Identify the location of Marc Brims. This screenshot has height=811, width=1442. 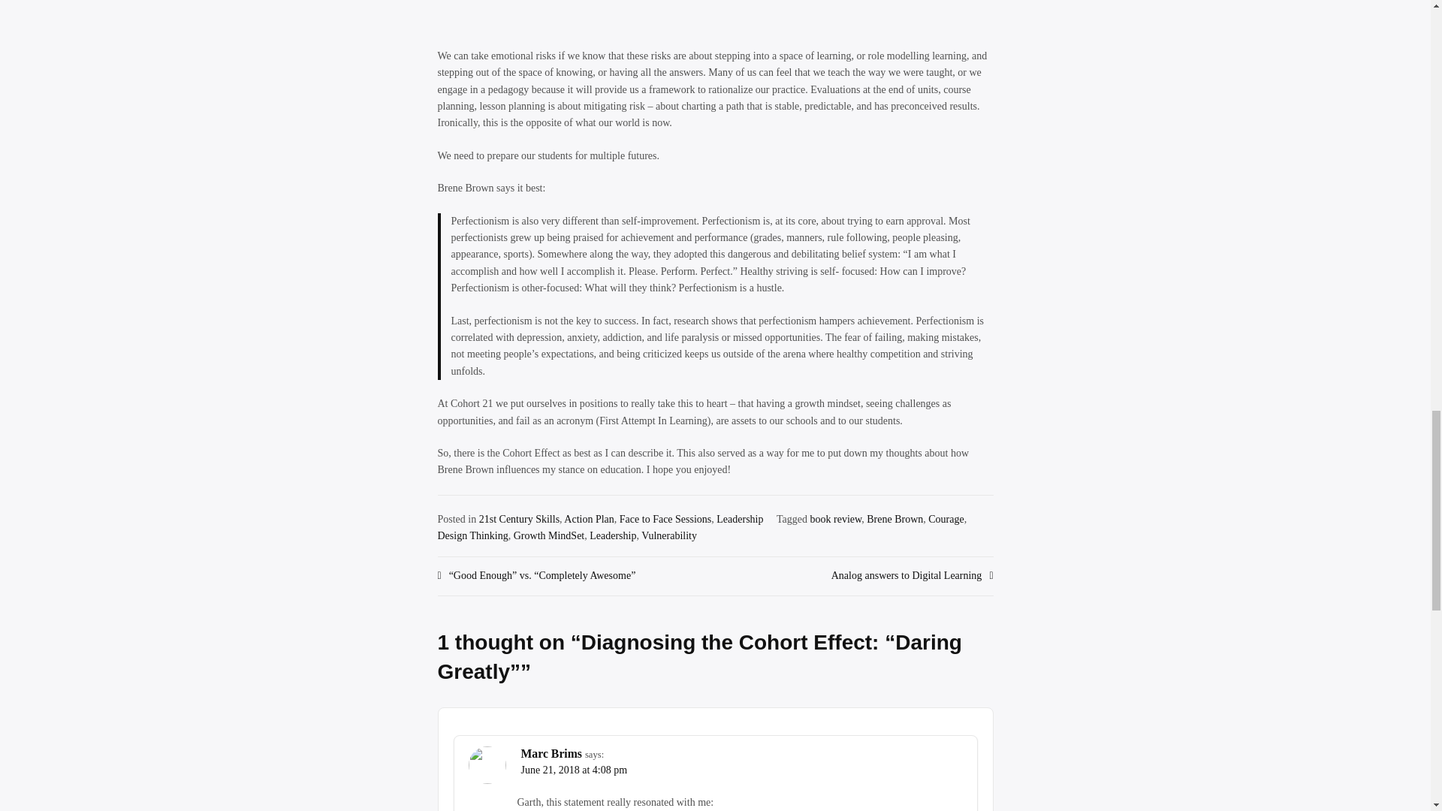
(551, 752).